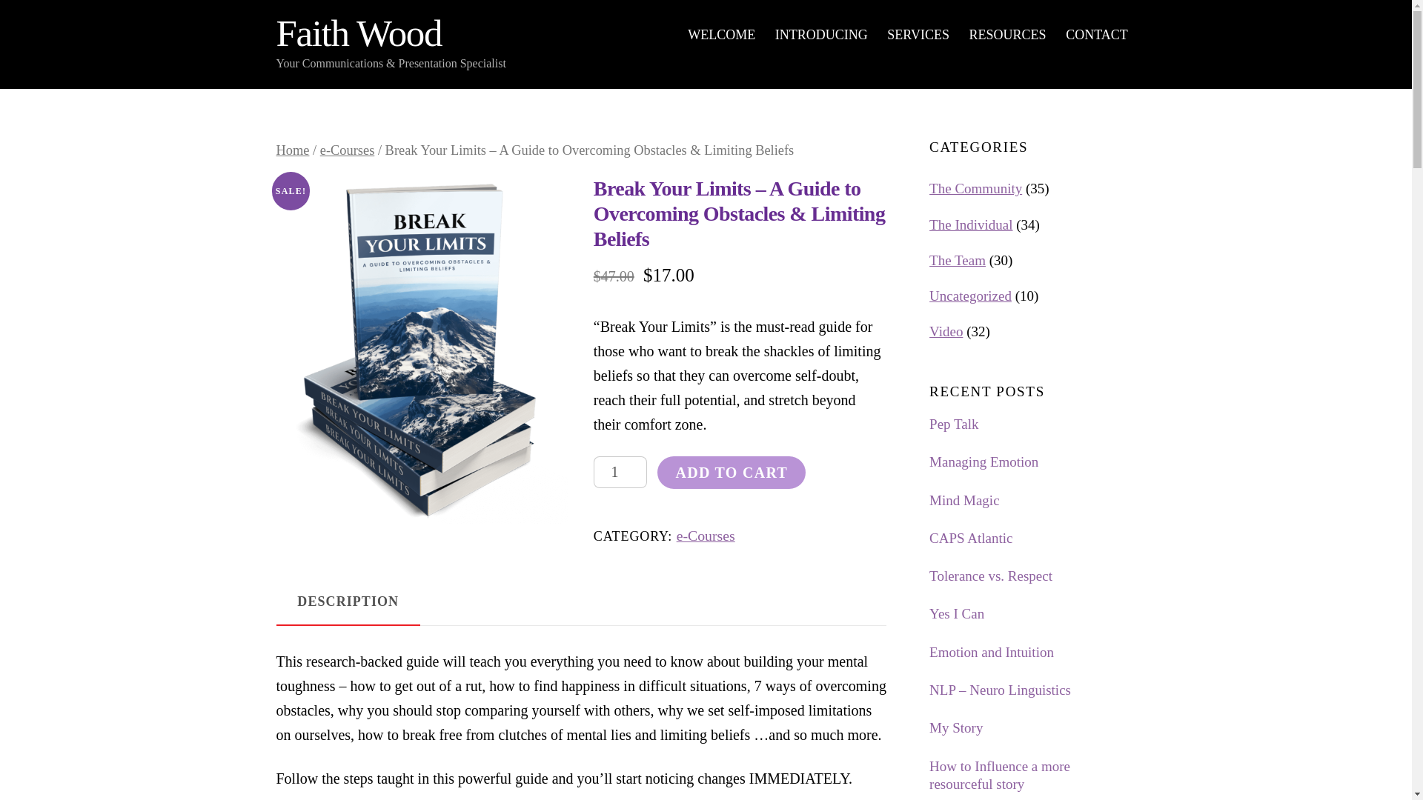 The width and height of the screenshot is (1423, 800). Describe the element at coordinates (1032, 501) in the screenshot. I see `Mind Magic` at that location.